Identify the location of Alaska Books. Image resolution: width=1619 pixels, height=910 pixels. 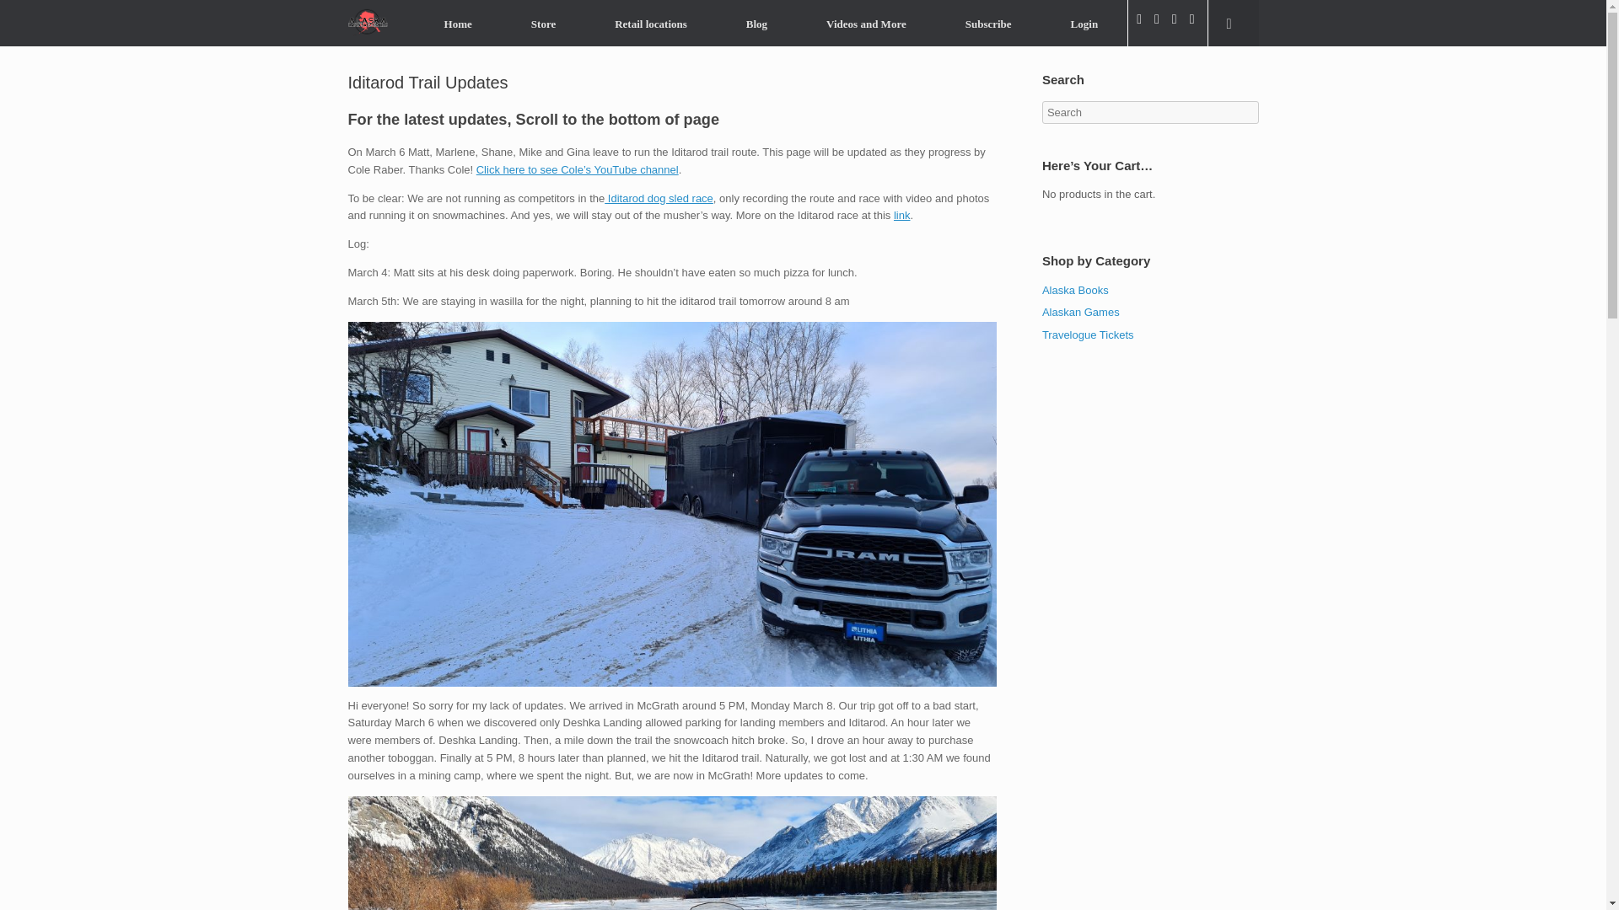
(1076, 289).